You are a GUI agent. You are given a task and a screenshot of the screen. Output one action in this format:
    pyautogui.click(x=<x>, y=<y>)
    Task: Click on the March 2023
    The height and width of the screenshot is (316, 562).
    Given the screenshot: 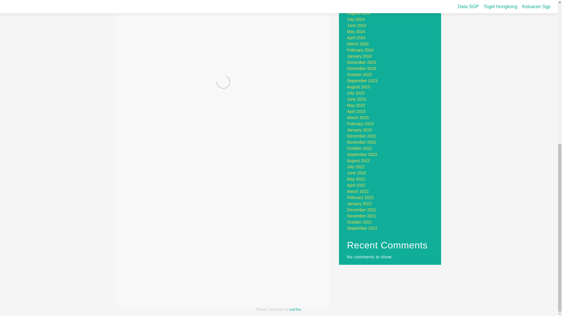 What is the action you would take?
    pyautogui.click(x=358, y=118)
    